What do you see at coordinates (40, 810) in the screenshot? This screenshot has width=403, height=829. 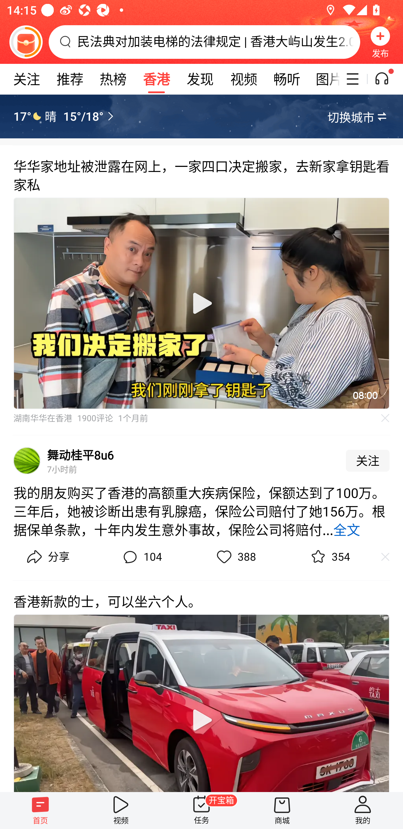 I see `首页` at bounding box center [40, 810].